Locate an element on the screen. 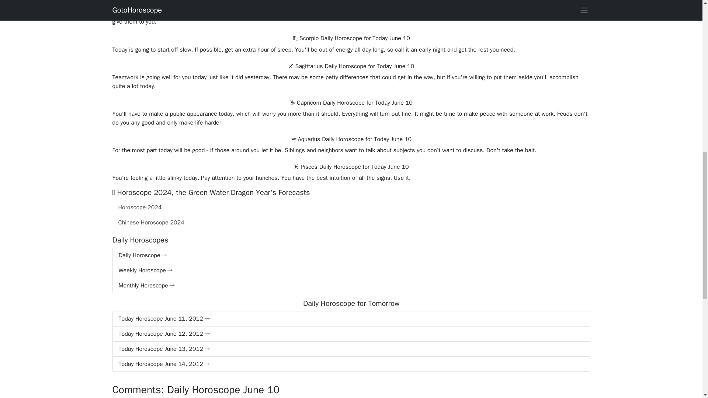  Chinese Horoscope 2024 is located at coordinates (351, 223).